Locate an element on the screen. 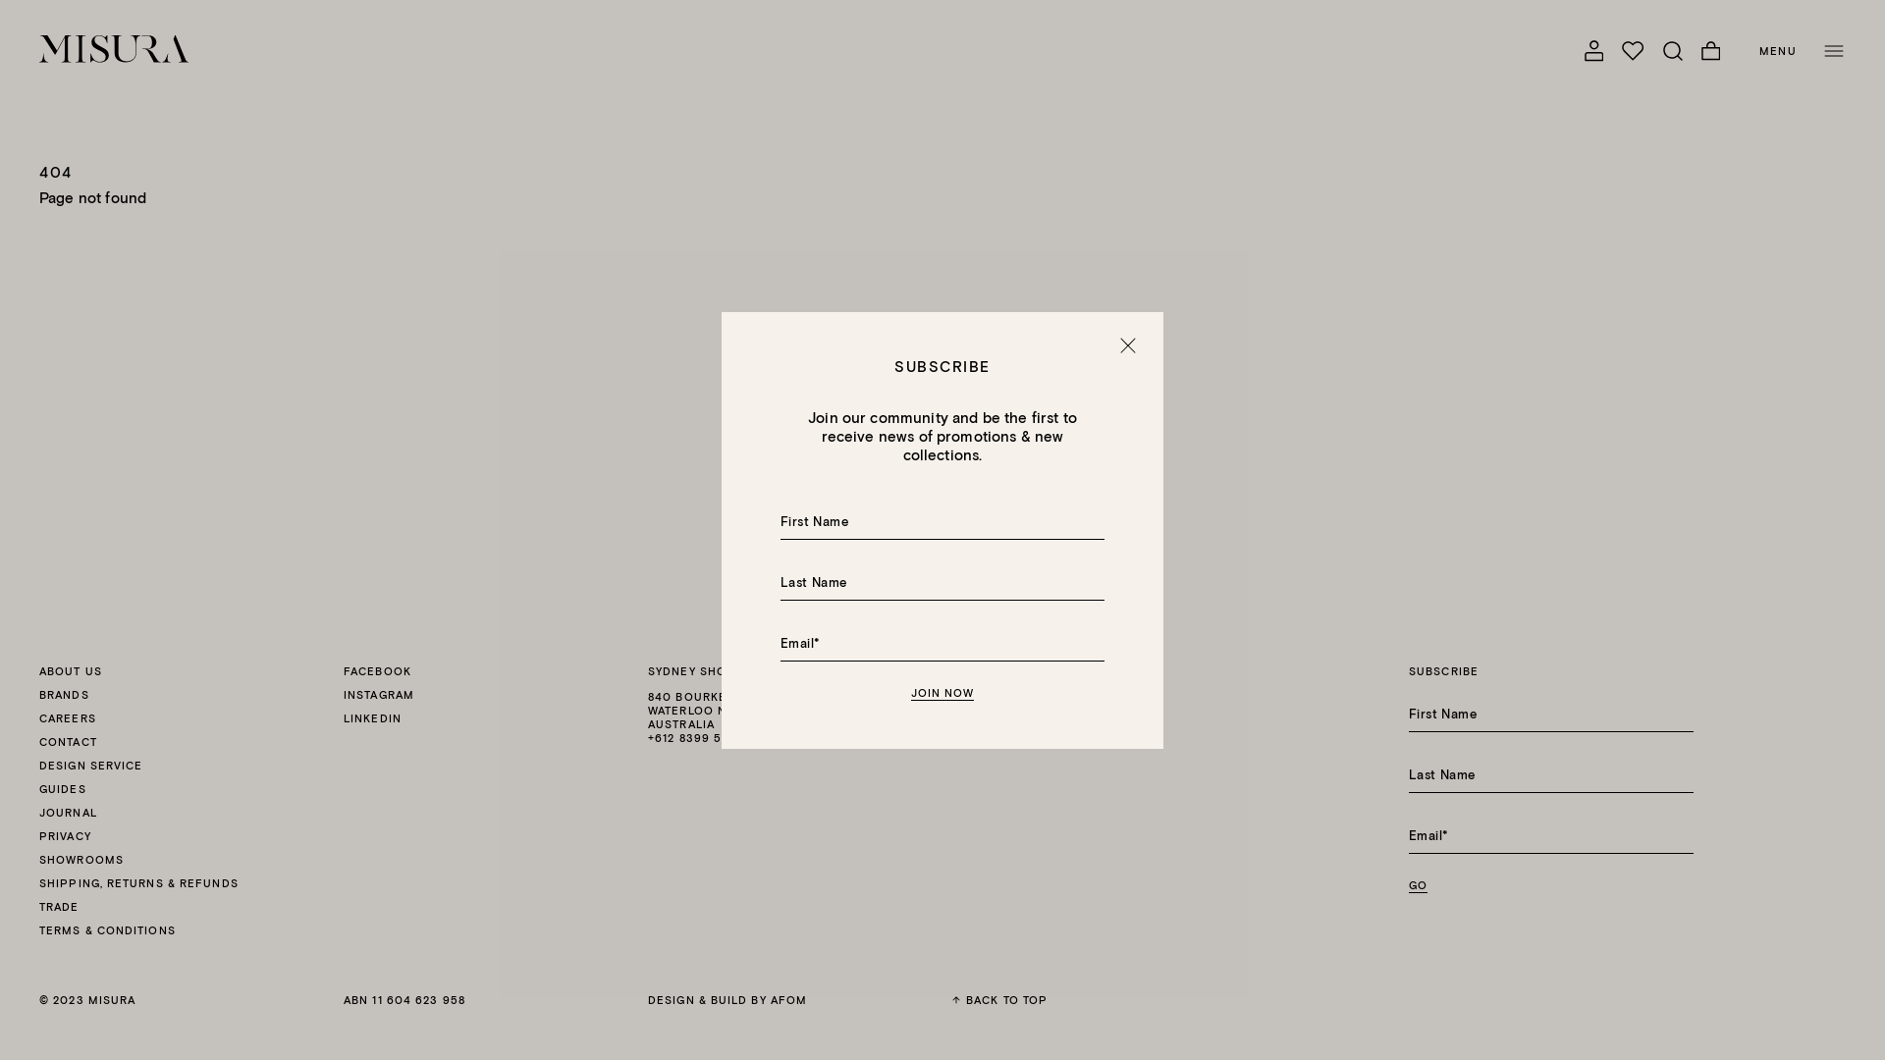  SHOWROOMS is located at coordinates (81, 860).